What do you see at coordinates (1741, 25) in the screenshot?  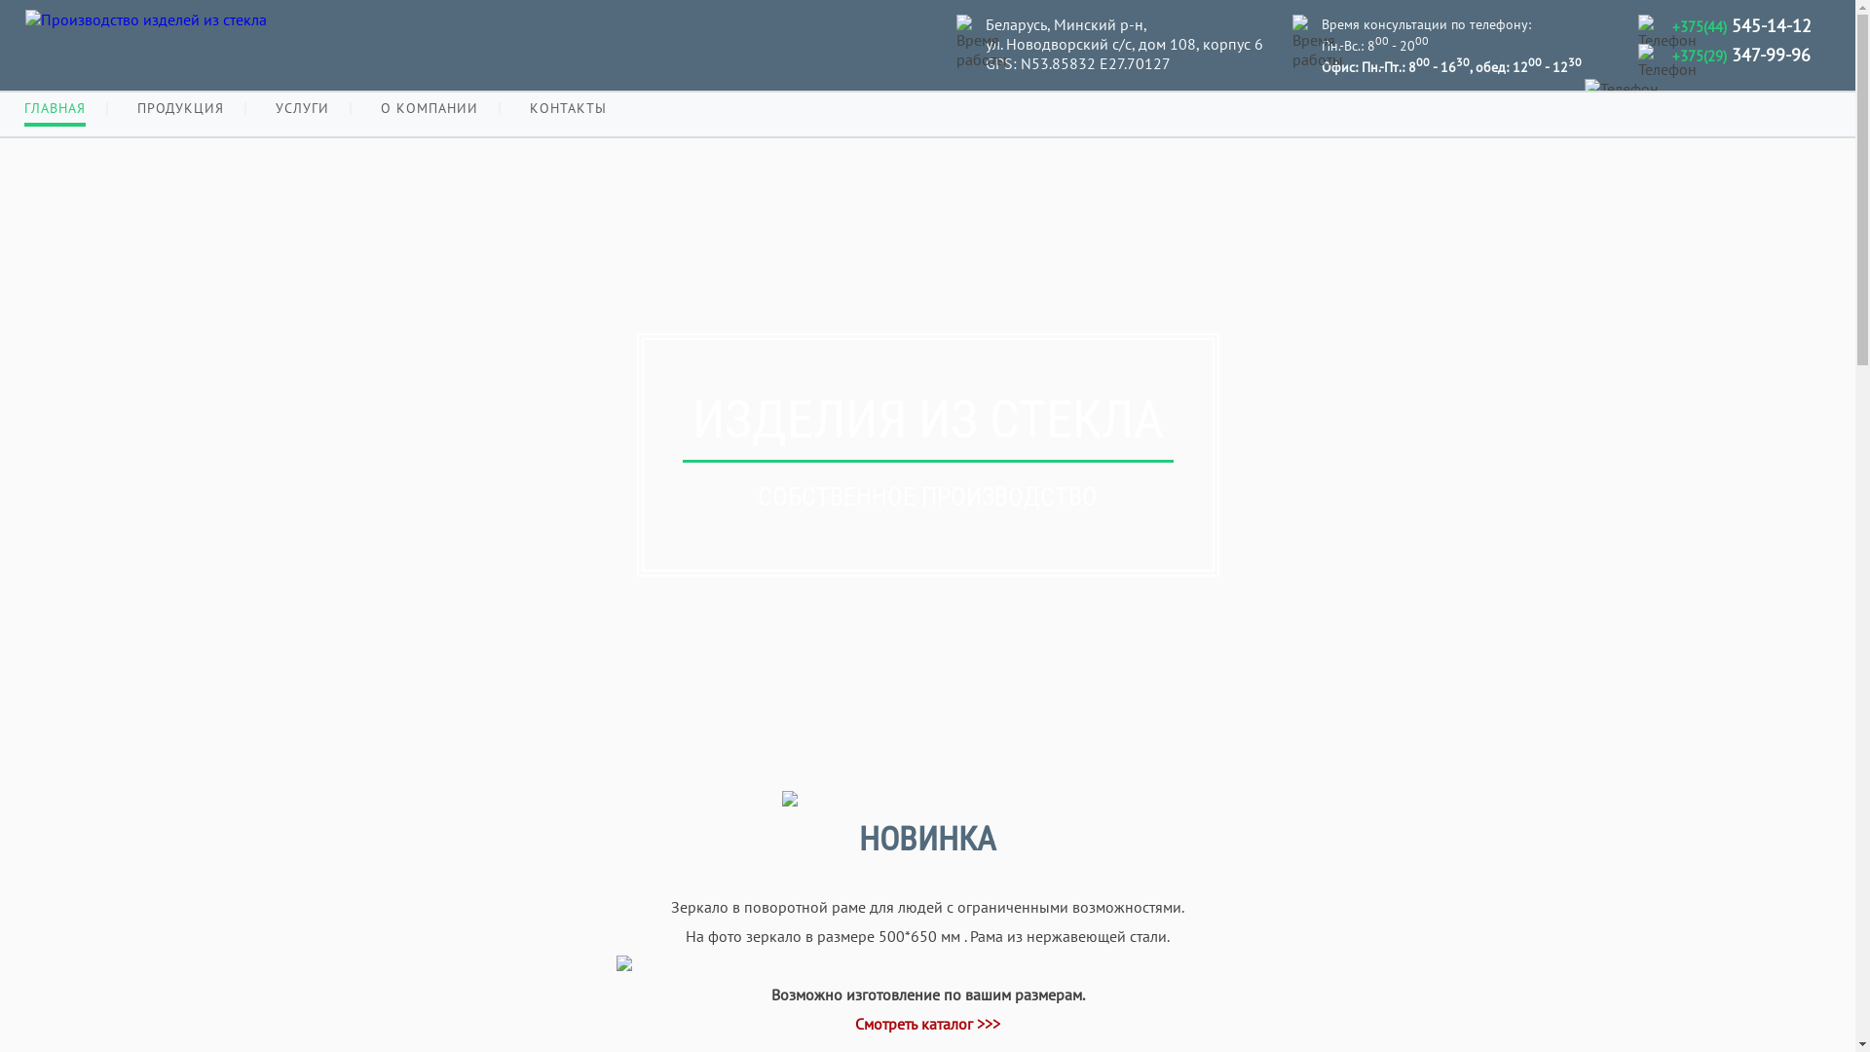 I see `+375(44) 545-14-12` at bounding box center [1741, 25].